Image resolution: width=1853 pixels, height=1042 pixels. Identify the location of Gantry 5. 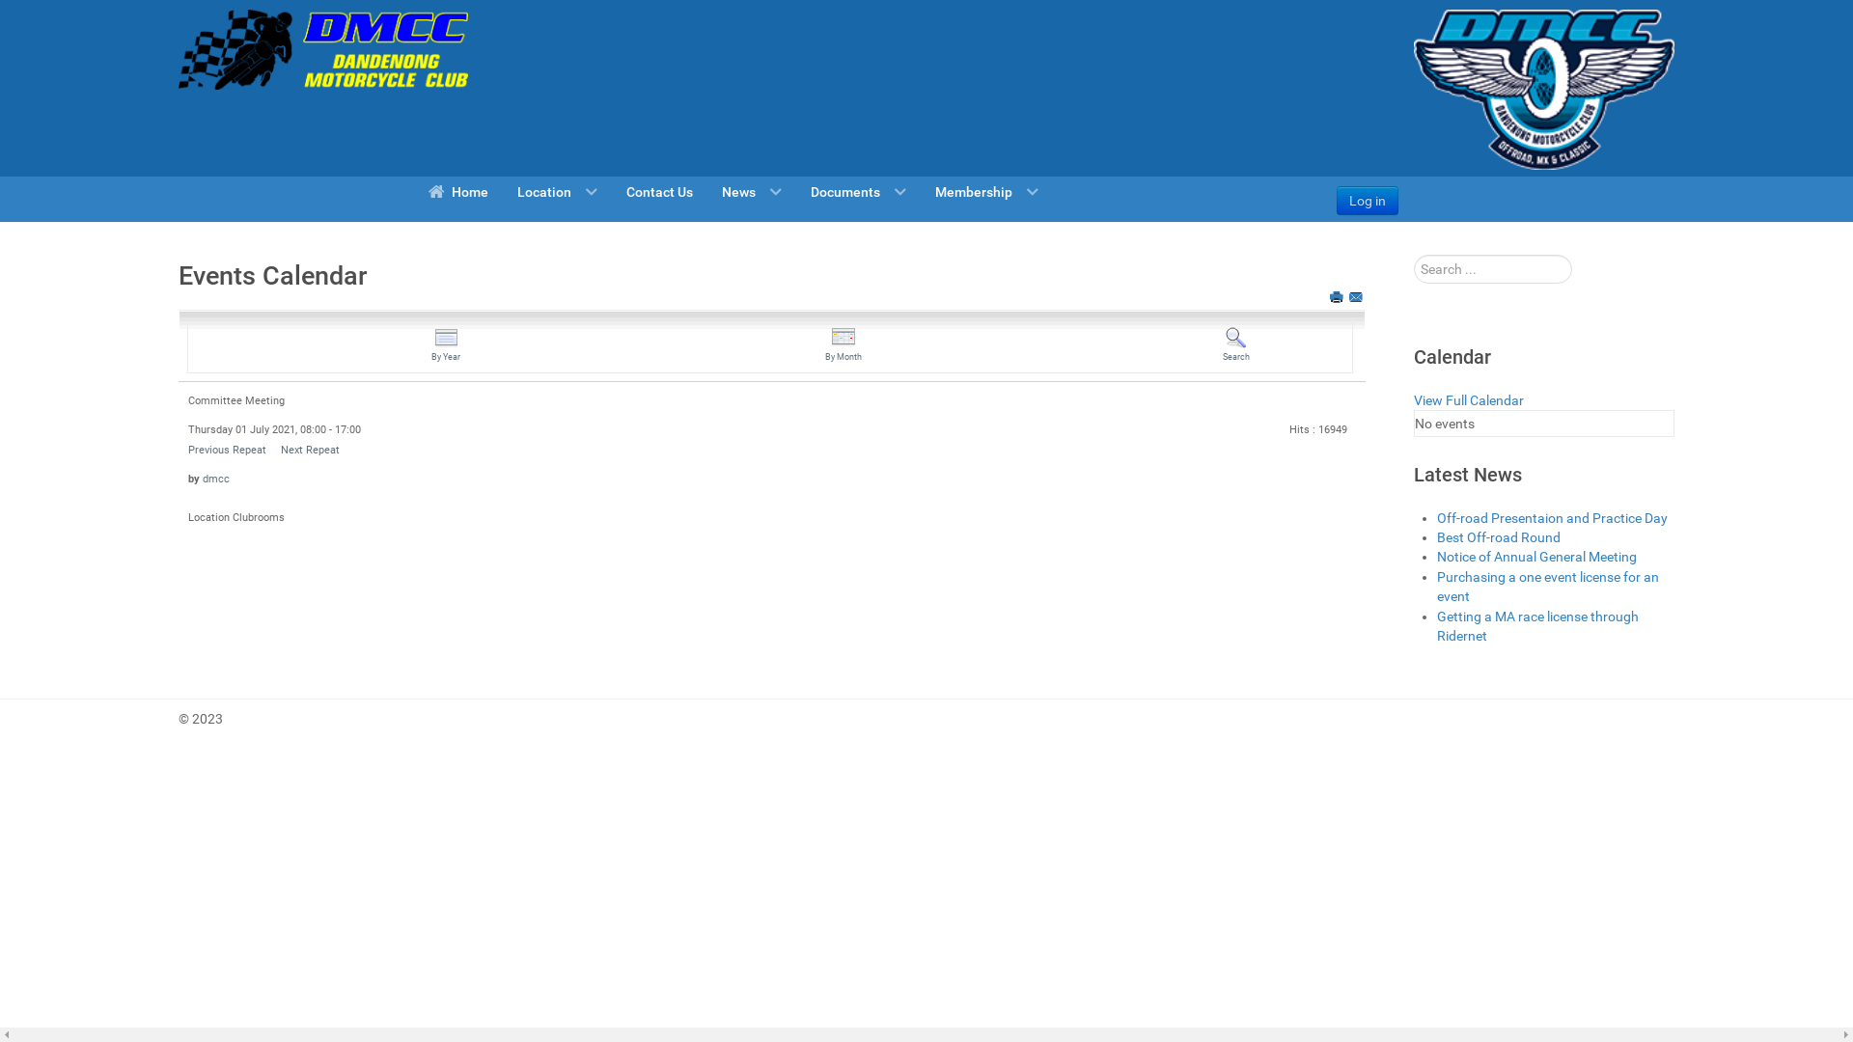
(323, 50).